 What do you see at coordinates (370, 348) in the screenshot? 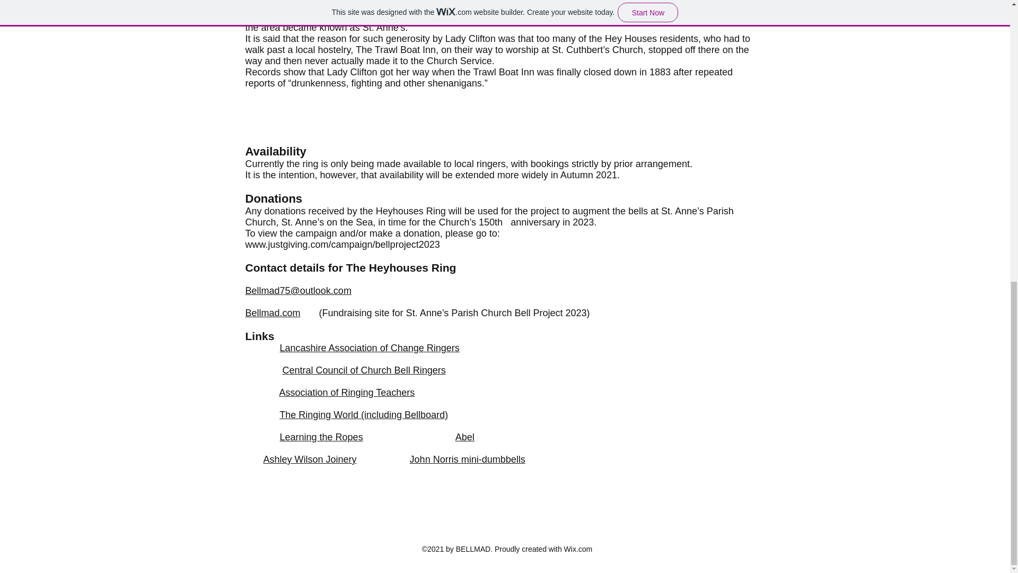
I see `Lancashire Association of Change Ringers` at bounding box center [370, 348].